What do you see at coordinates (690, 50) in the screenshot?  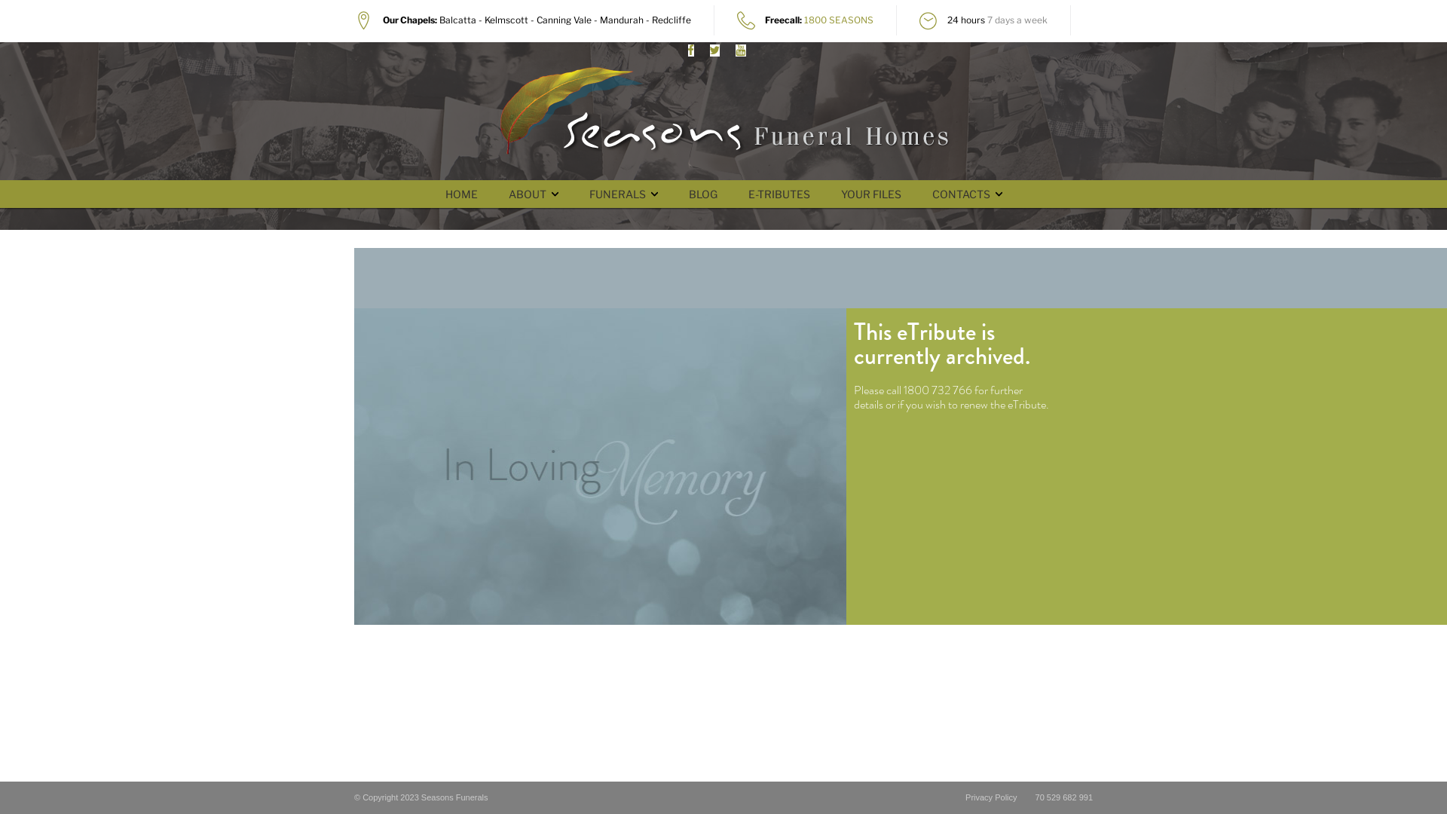 I see `Facebook` at bounding box center [690, 50].